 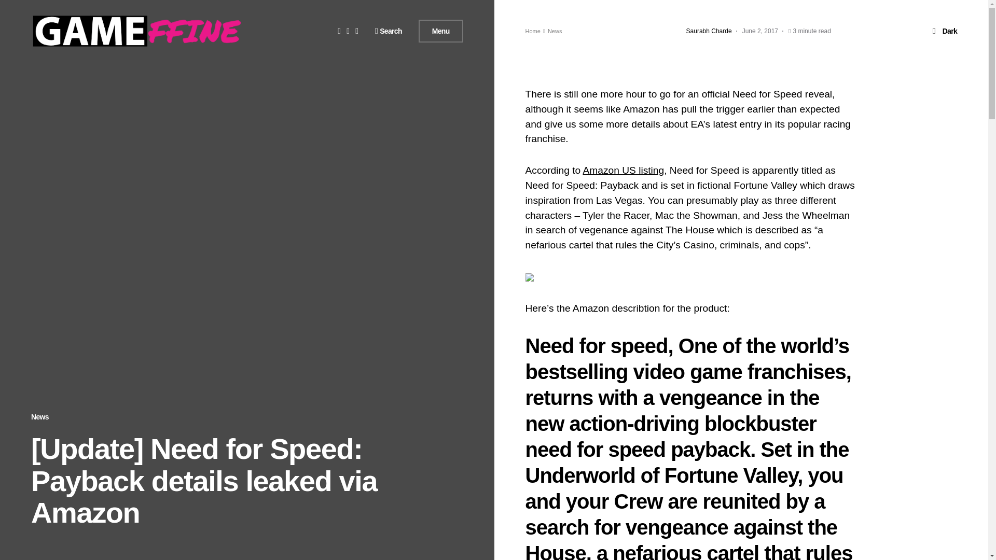 I want to click on Home, so click(x=532, y=31).